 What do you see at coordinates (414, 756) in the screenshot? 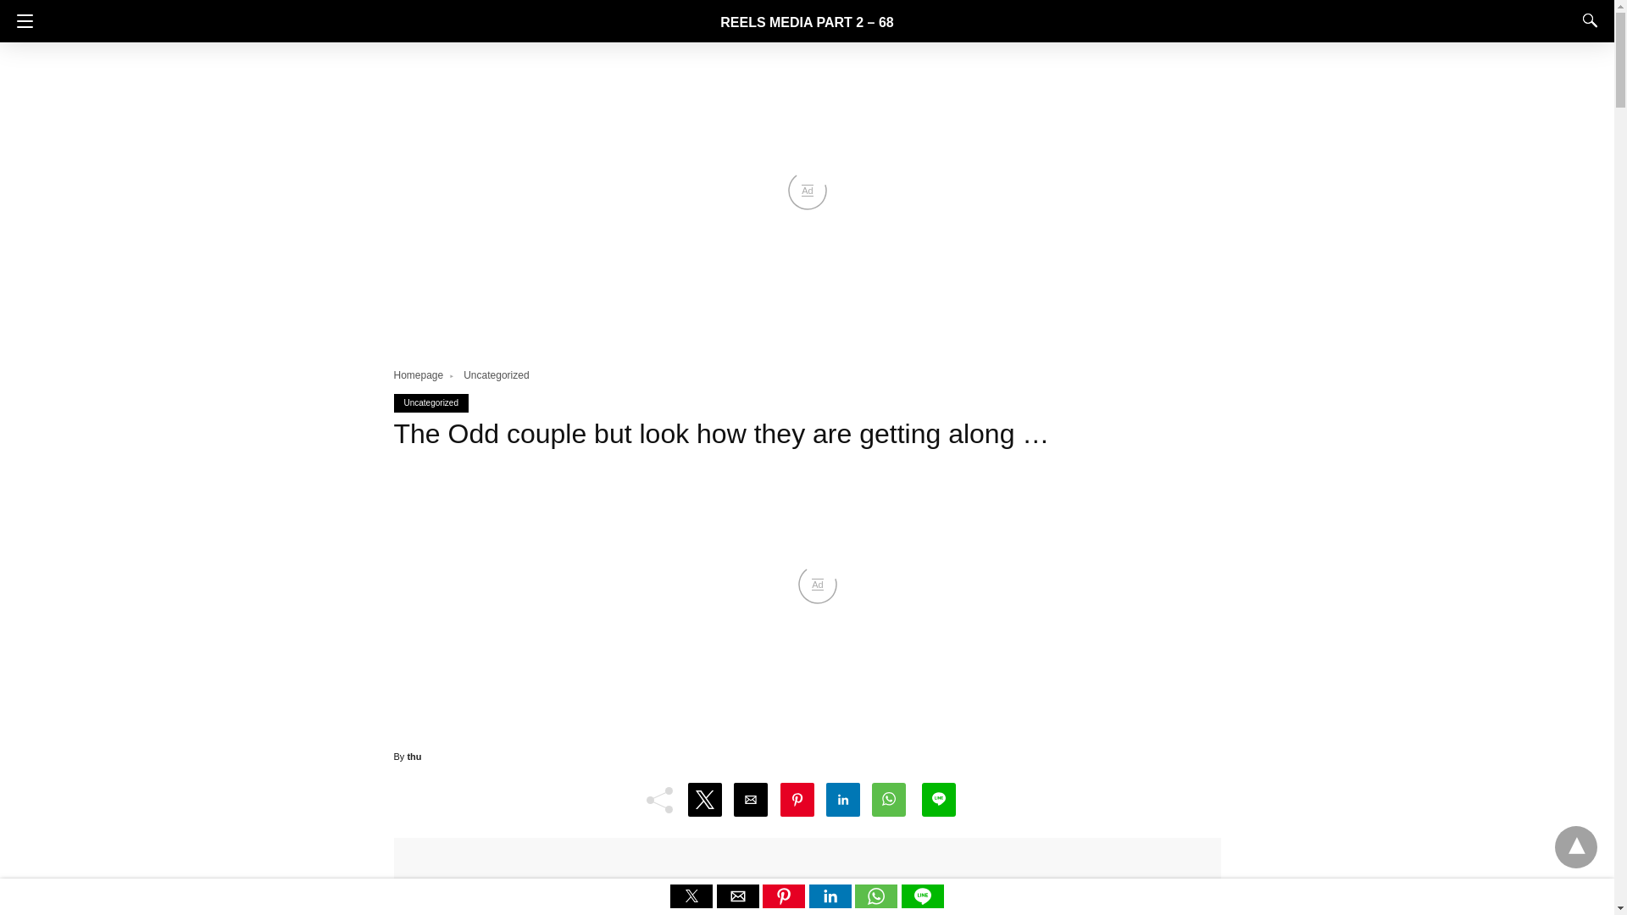
I see `thu` at bounding box center [414, 756].